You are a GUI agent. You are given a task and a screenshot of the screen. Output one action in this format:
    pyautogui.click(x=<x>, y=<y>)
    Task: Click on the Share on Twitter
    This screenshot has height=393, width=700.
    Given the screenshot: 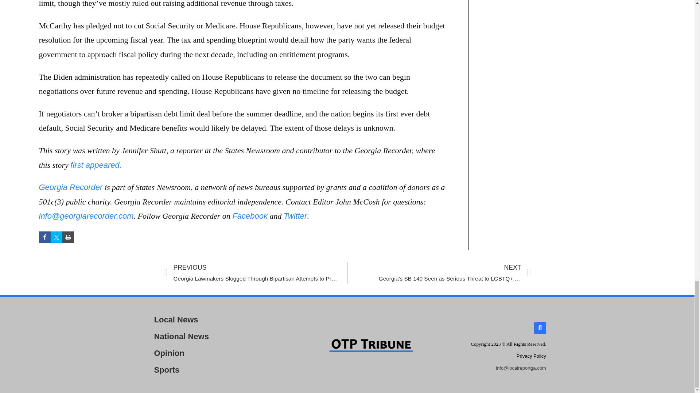 What is the action you would take?
    pyautogui.click(x=56, y=237)
    